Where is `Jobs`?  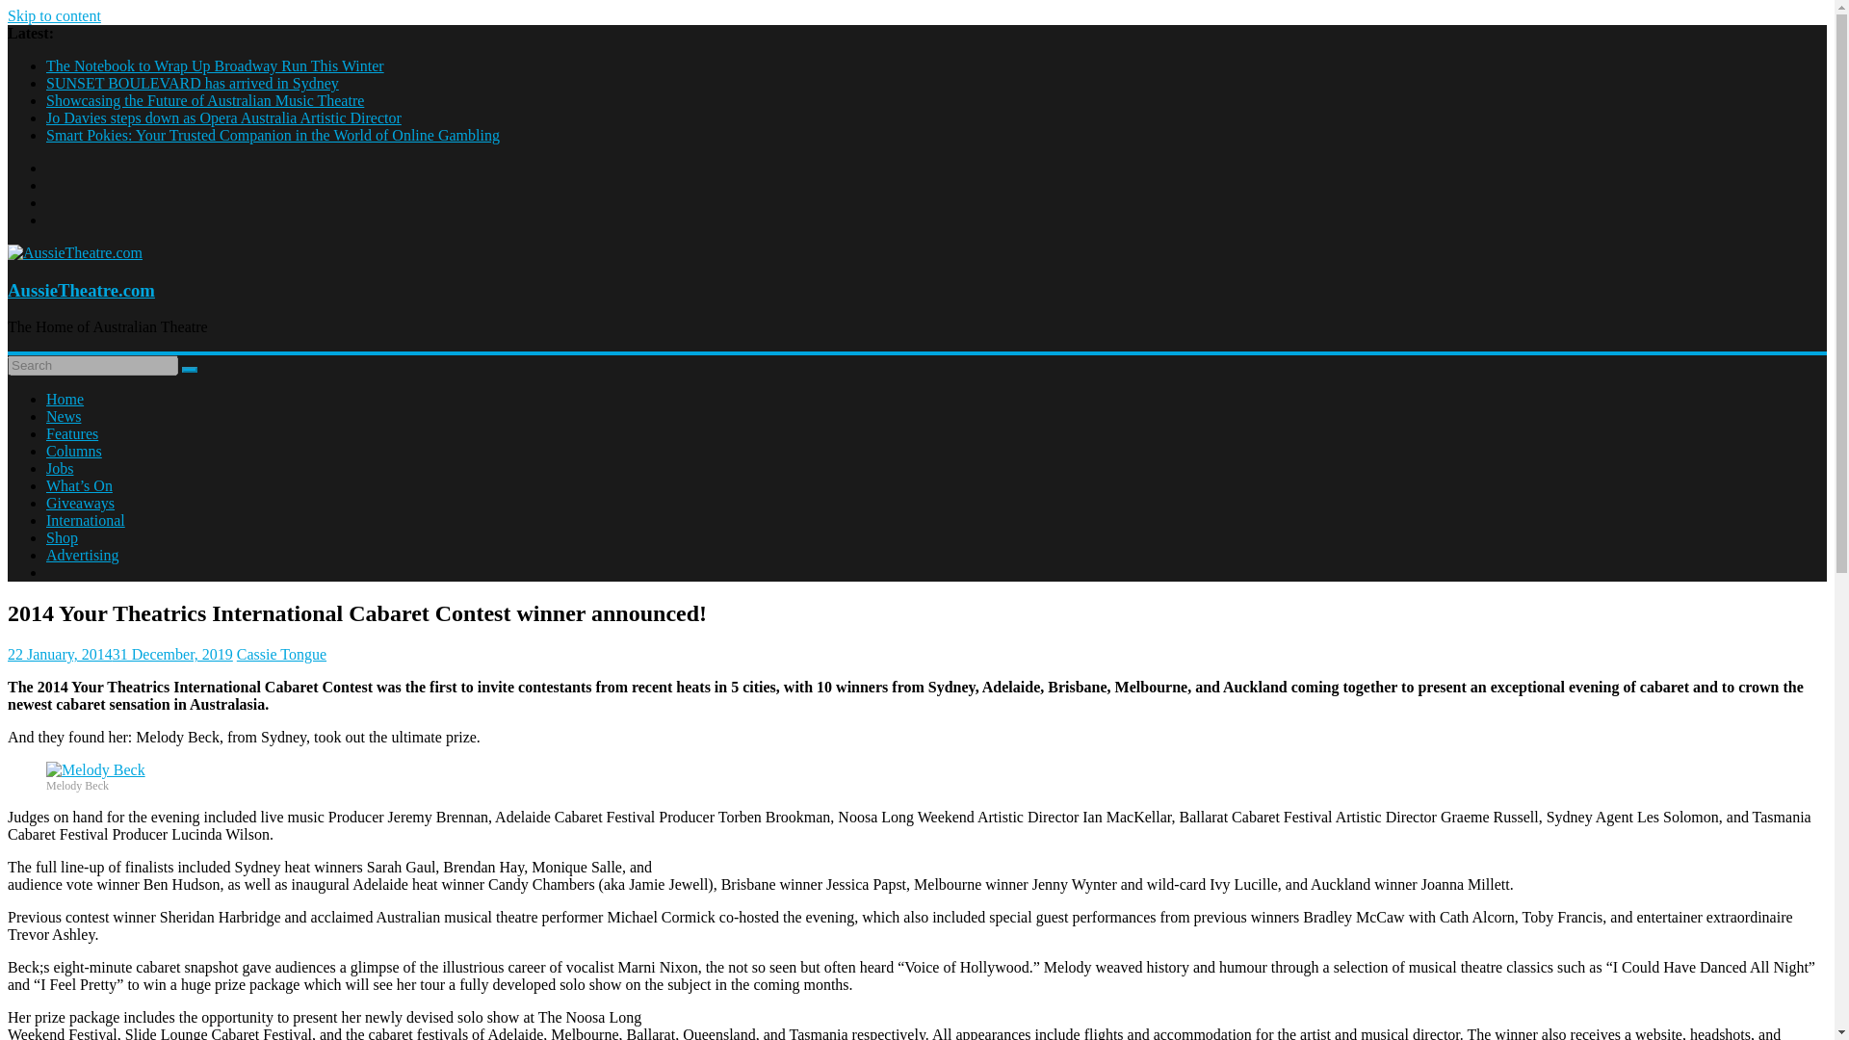
Jobs is located at coordinates (60, 468).